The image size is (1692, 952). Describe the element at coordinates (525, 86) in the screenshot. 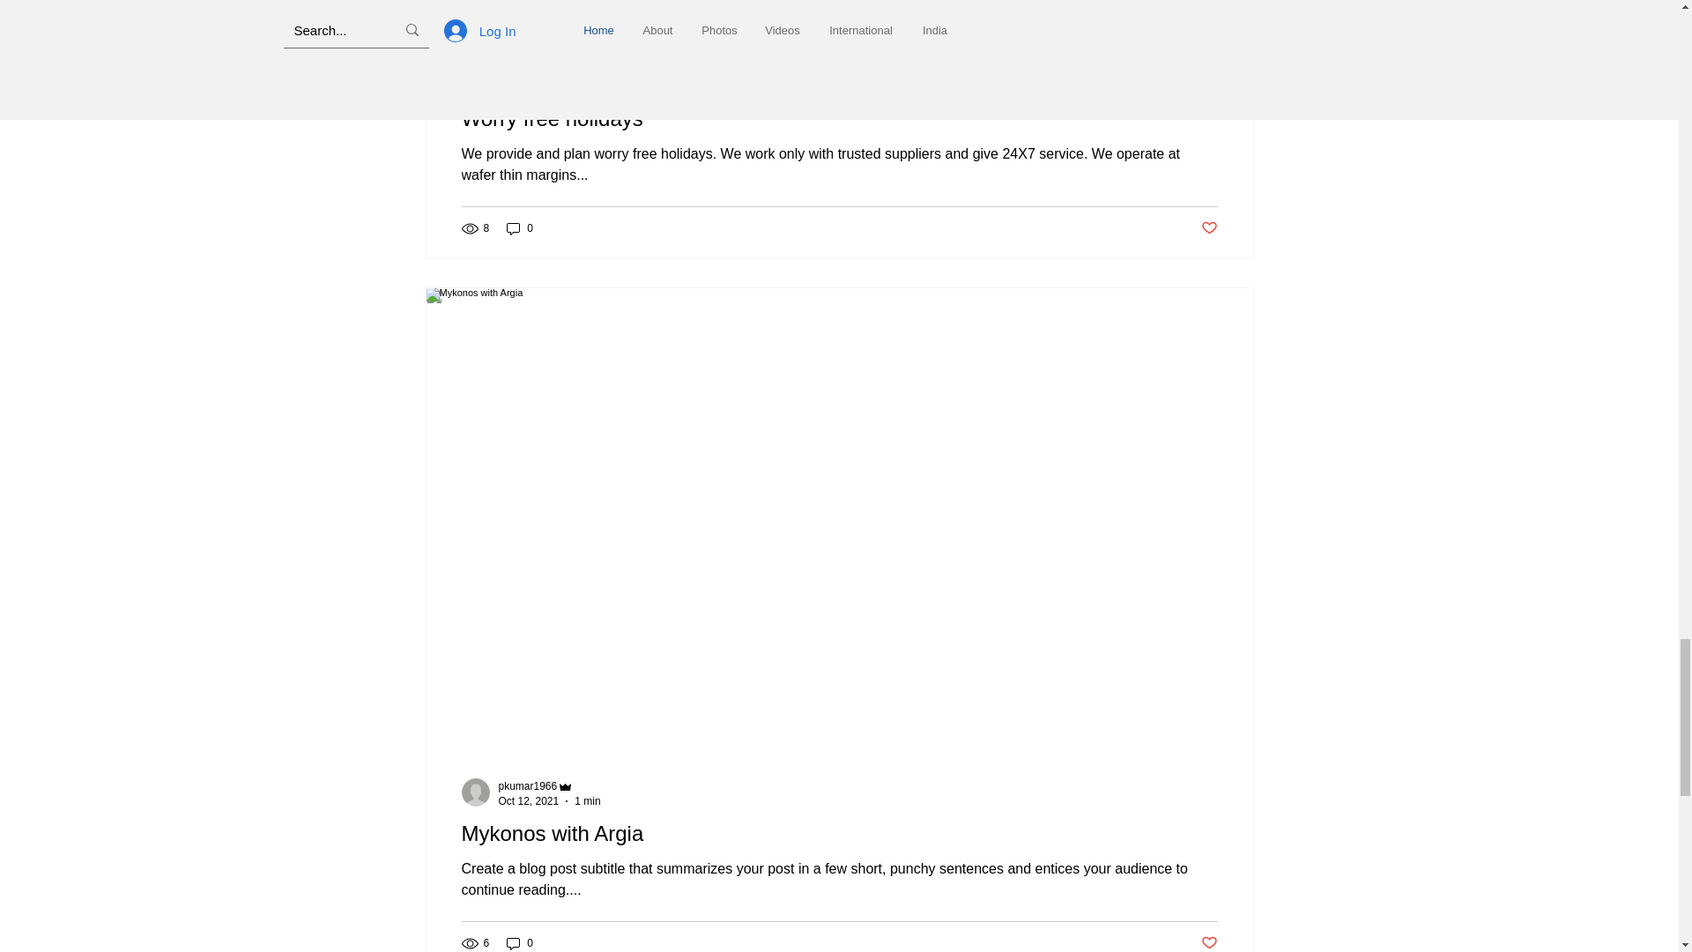

I see `Jul 8, 2022` at that location.